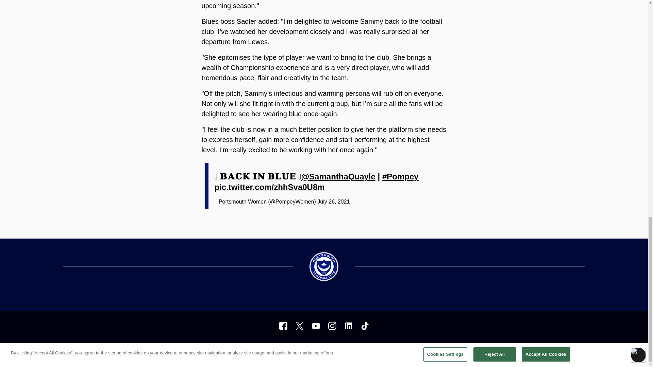  I want to click on officialpfc, so click(283, 326).